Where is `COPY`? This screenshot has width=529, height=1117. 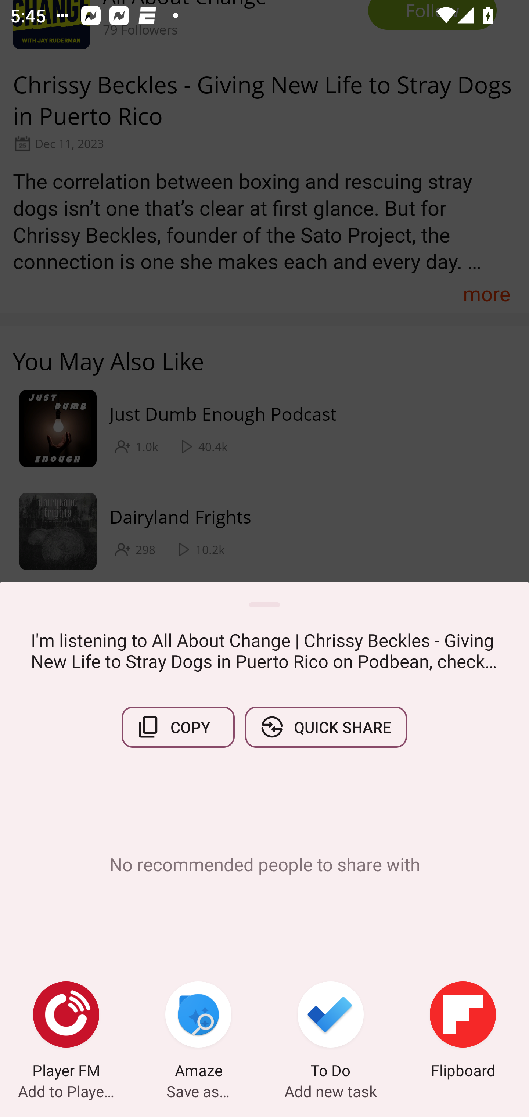
COPY is located at coordinates (178, 727).